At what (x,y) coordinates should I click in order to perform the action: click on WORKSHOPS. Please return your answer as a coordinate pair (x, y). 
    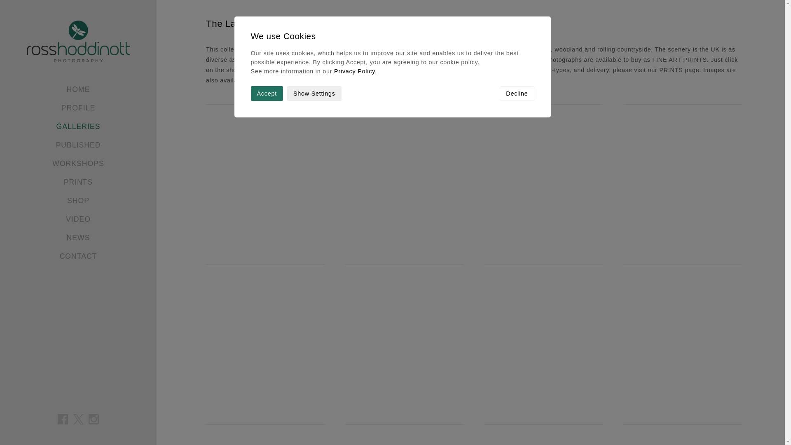
    Looking at the image, I should click on (77, 163).